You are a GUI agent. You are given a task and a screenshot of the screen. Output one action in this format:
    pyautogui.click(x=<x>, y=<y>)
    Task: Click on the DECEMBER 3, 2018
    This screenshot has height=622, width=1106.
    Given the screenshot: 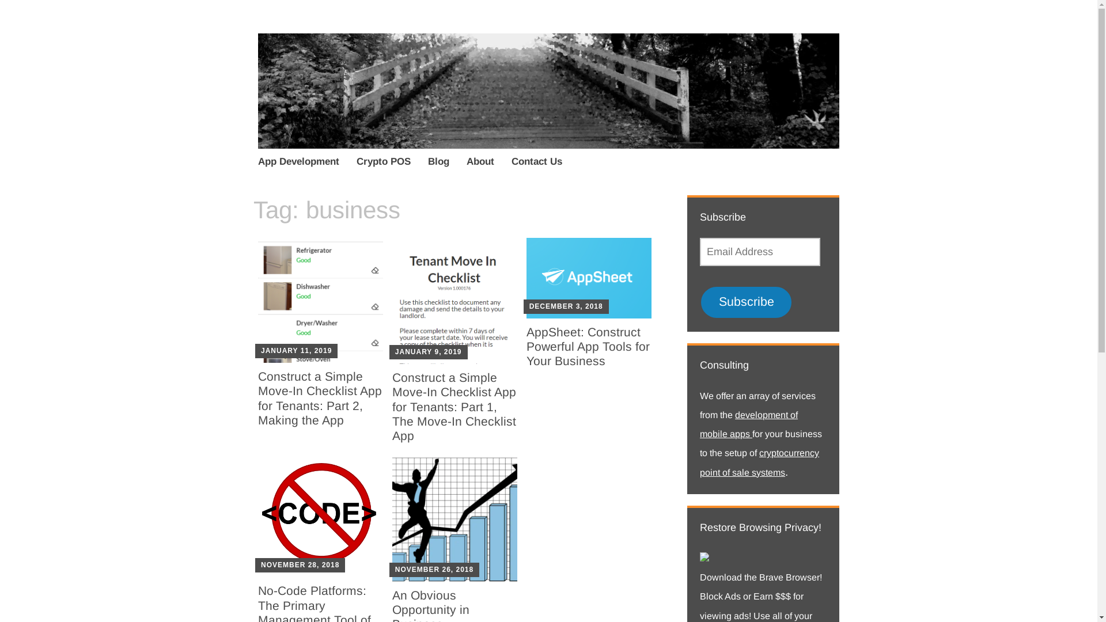 What is the action you would take?
    pyautogui.click(x=566, y=306)
    